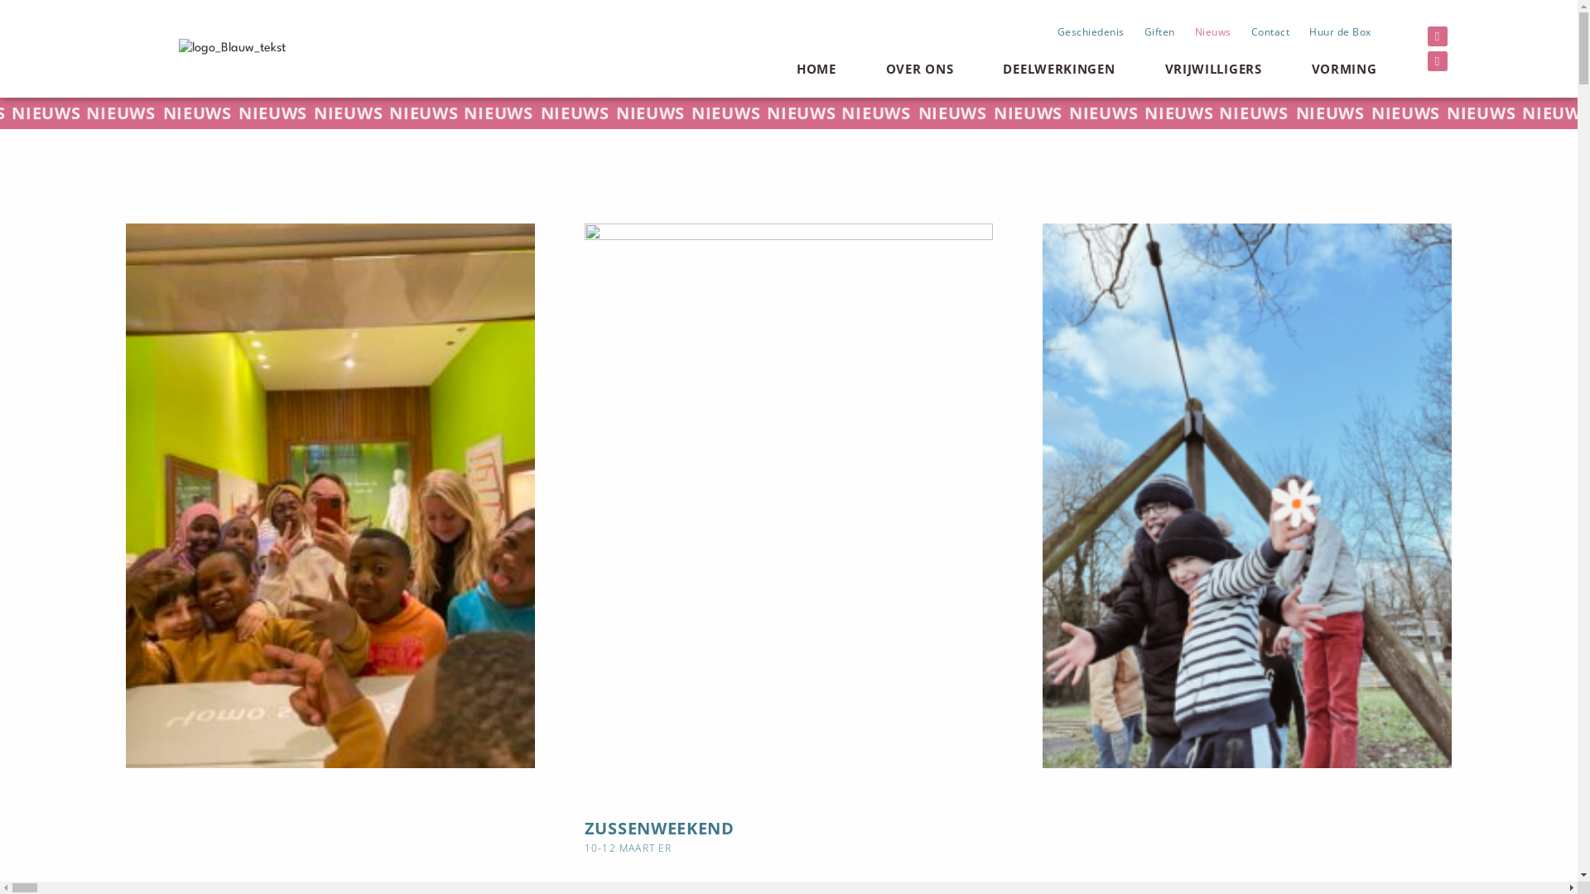  I want to click on Contact, so click(1270, 31).